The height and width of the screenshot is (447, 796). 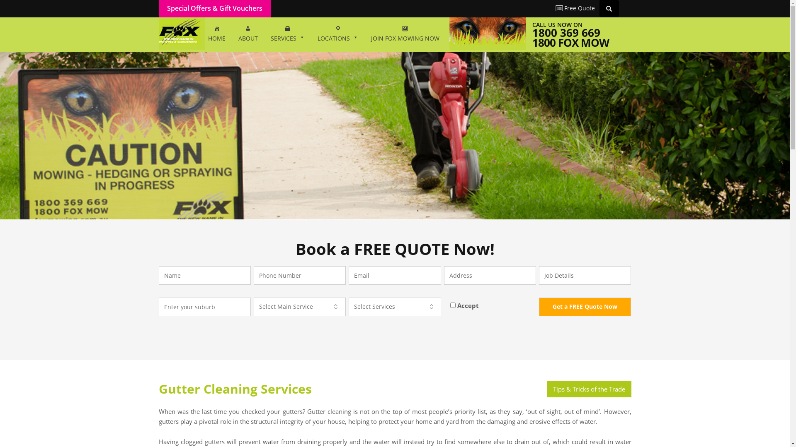 I want to click on SERVICES, so click(x=288, y=34).